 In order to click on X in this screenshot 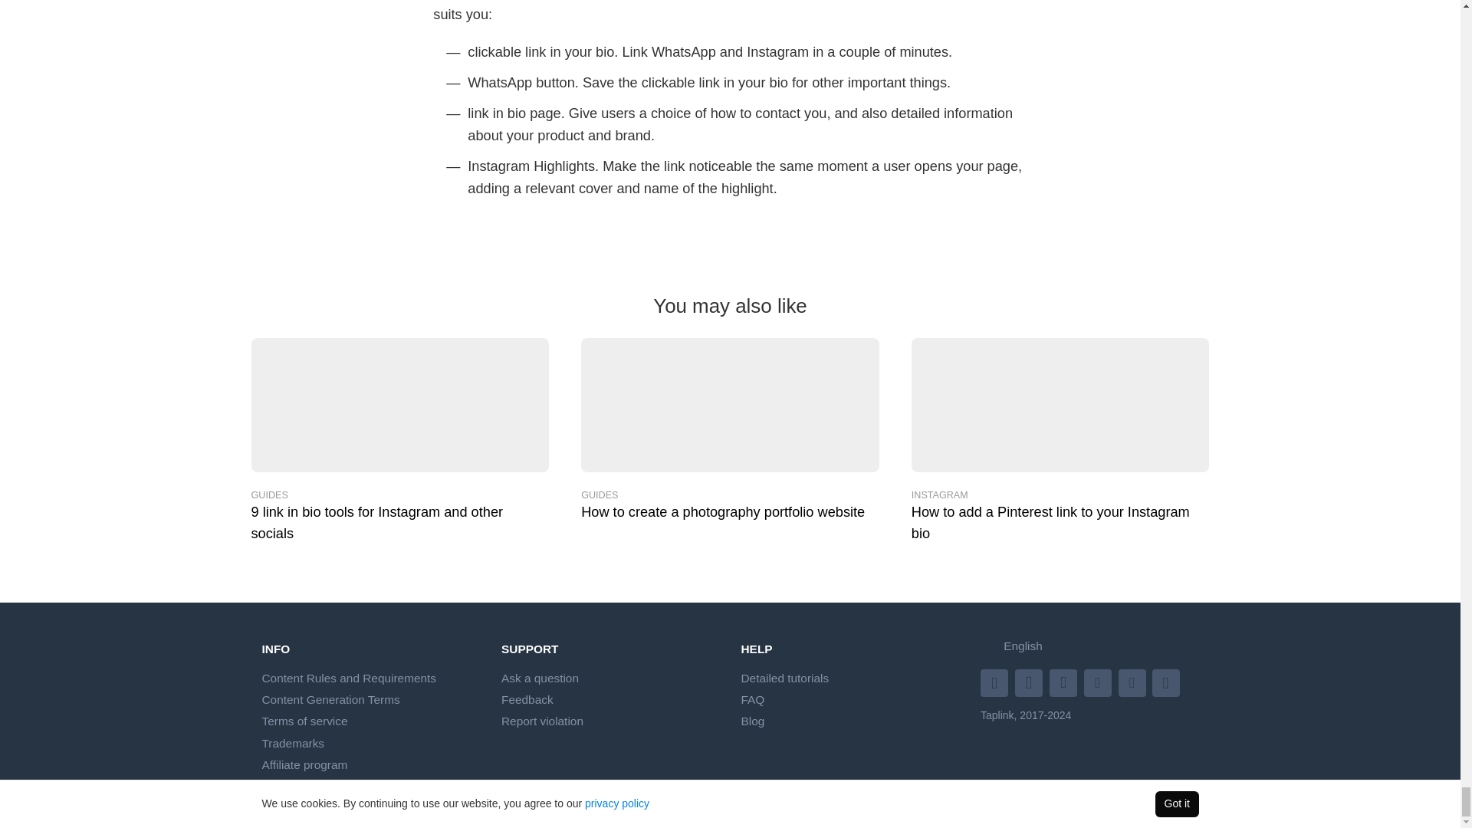, I will do `click(1134, 681)`.